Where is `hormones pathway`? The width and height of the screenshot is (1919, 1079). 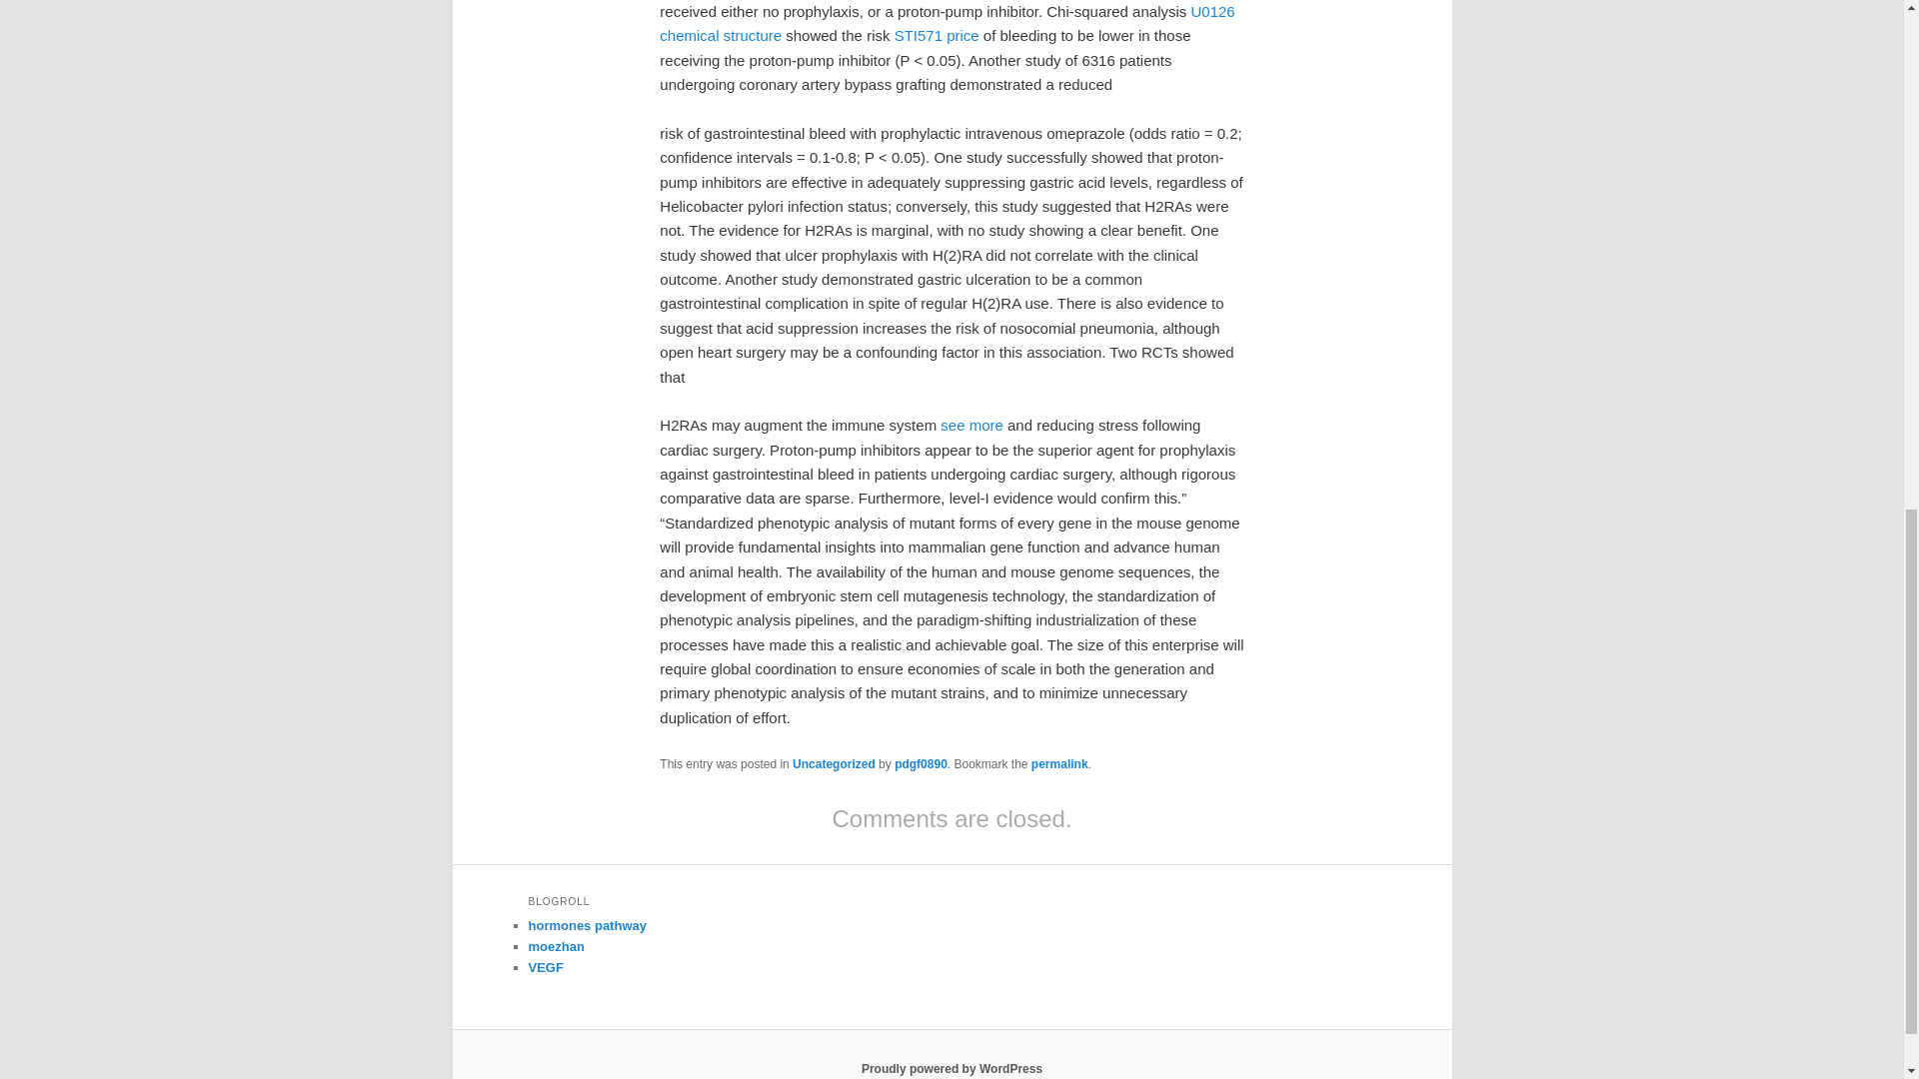 hormones pathway is located at coordinates (586, 925).